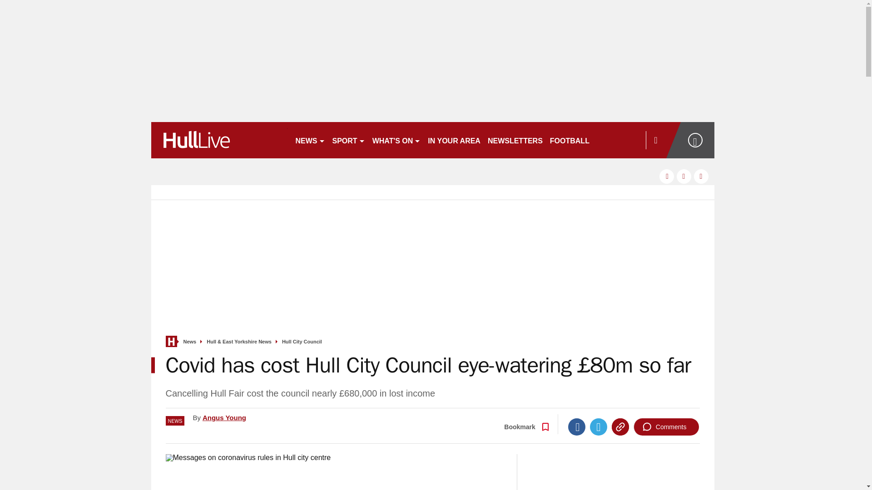 This screenshot has width=872, height=490. What do you see at coordinates (349, 140) in the screenshot?
I see `SPORT` at bounding box center [349, 140].